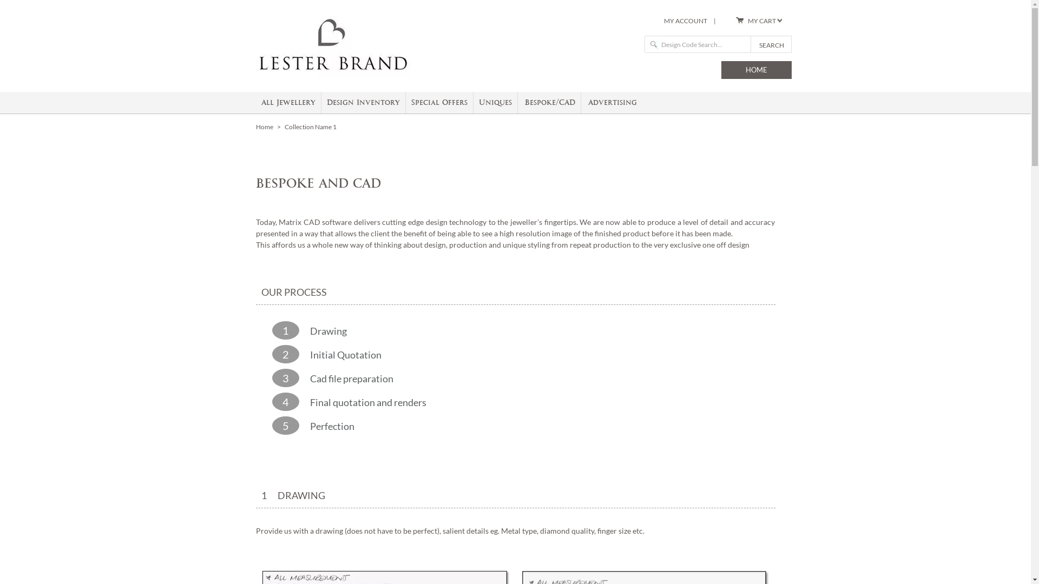 The width and height of the screenshot is (1039, 584). I want to click on Perfection, so click(326, 425).